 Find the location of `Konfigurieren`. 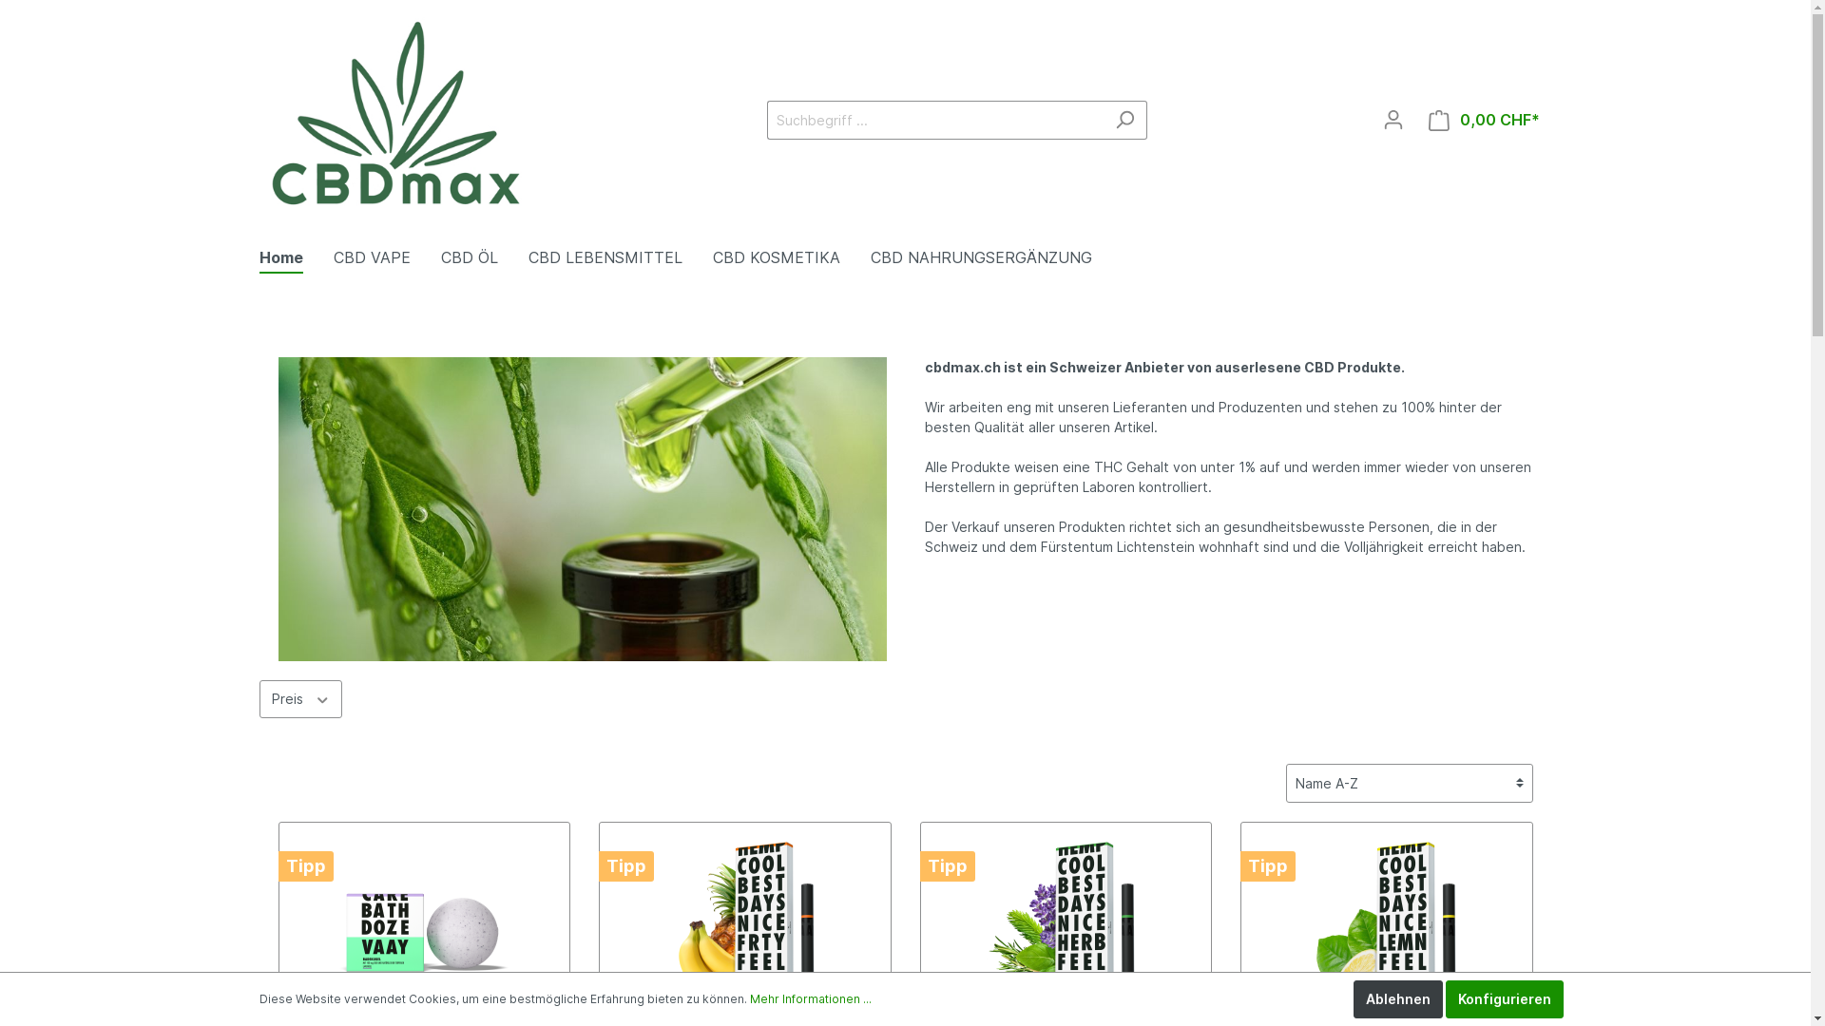

Konfigurieren is located at coordinates (1504, 999).